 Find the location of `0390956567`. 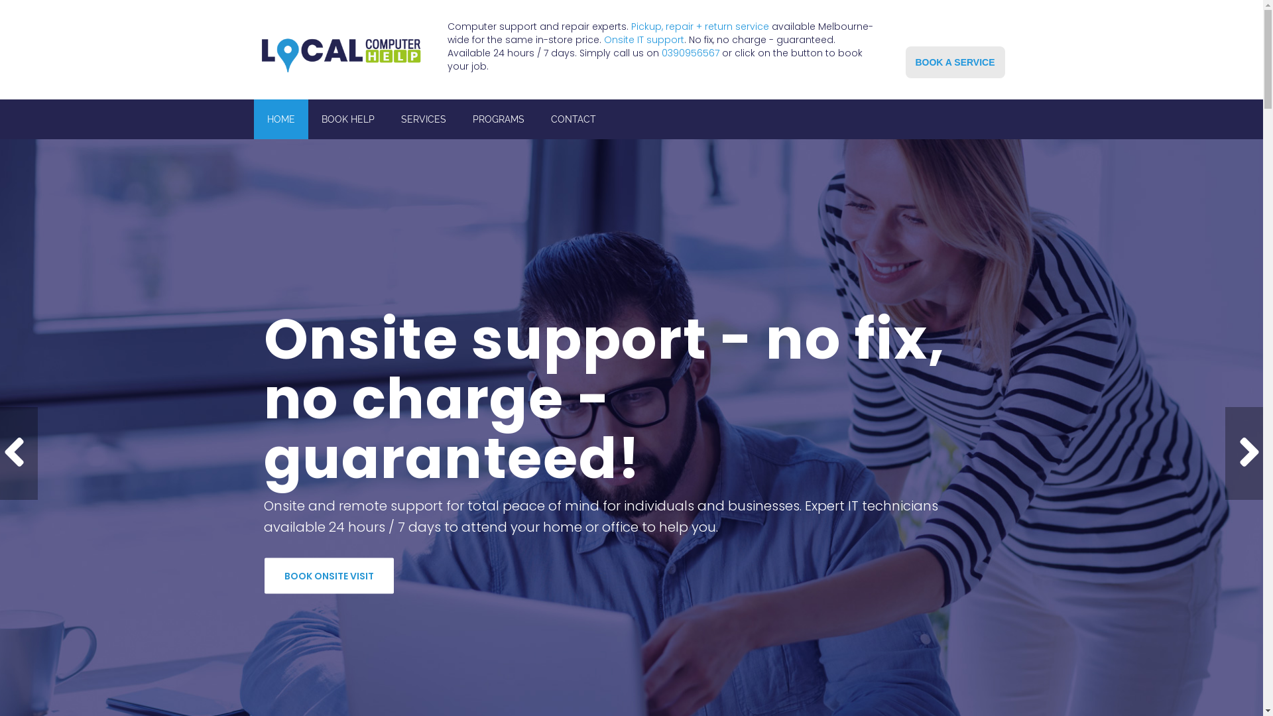

0390956567 is located at coordinates (691, 53).